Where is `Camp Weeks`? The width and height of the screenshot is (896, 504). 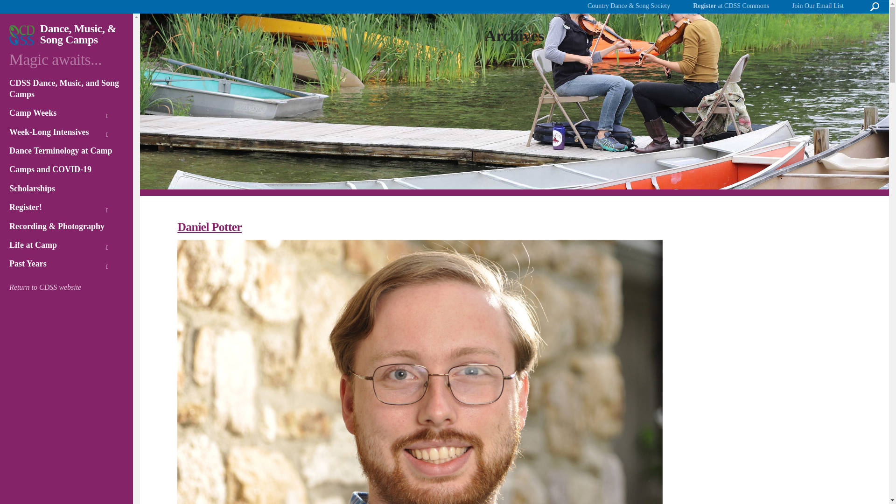 Camp Weeks is located at coordinates (66, 115).